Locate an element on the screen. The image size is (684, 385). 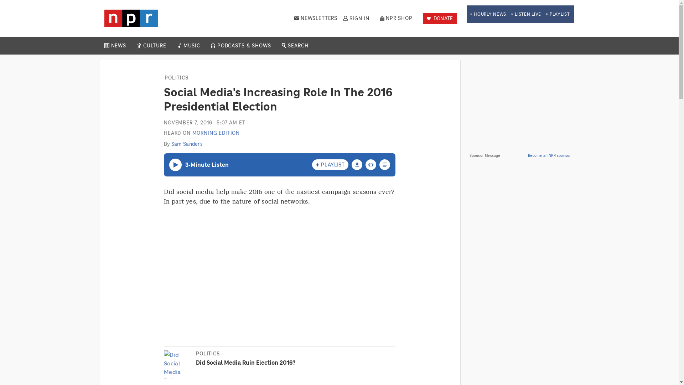
MUSIC is located at coordinates (191, 46).